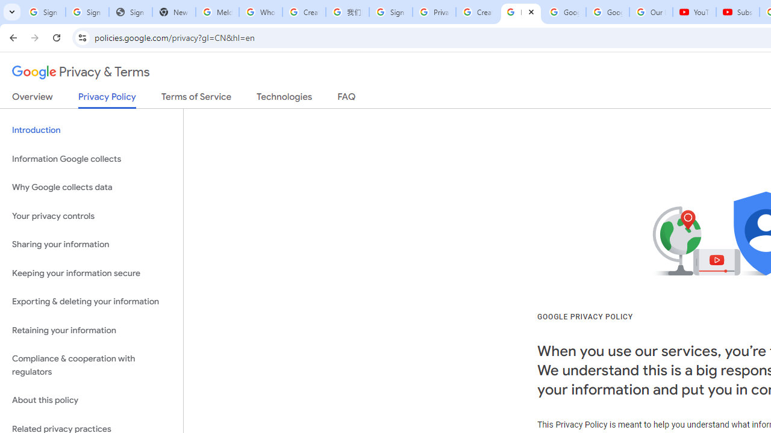 Image resolution: width=771 pixels, height=433 pixels. What do you see at coordinates (92, 245) in the screenshot?
I see `Sharing your information` at bounding box center [92, 245].